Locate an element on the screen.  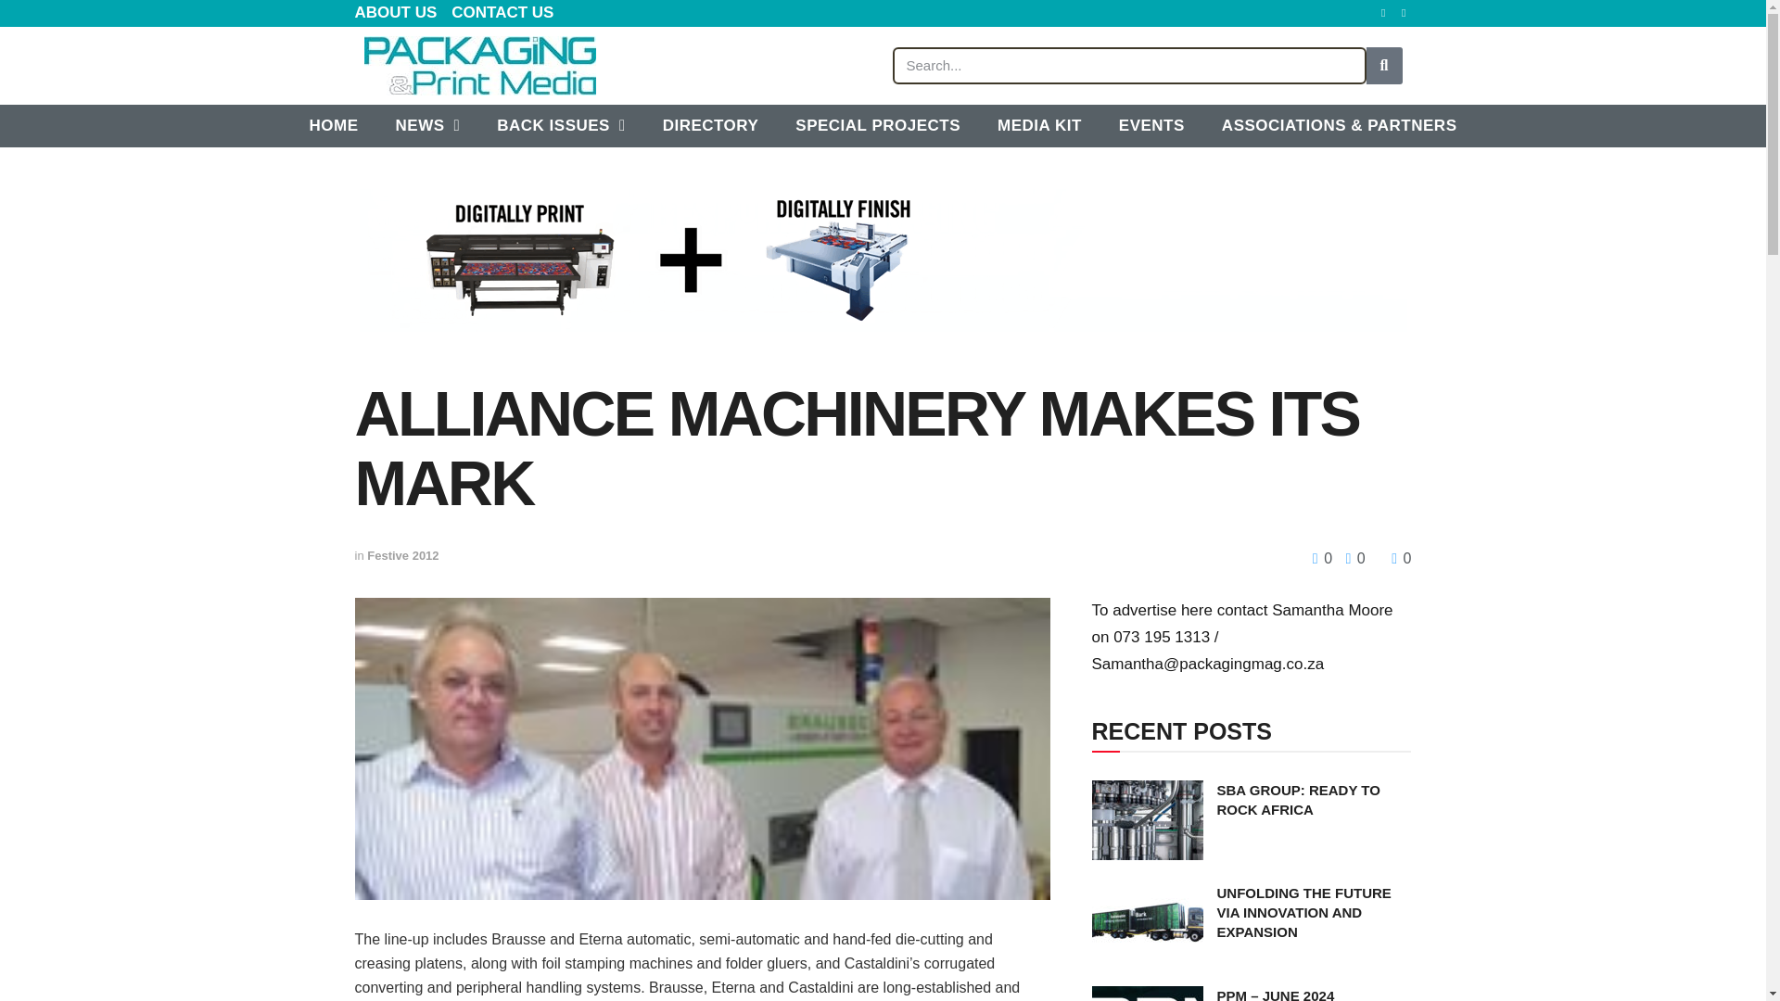
0 is located at coordinates (1402, 558).